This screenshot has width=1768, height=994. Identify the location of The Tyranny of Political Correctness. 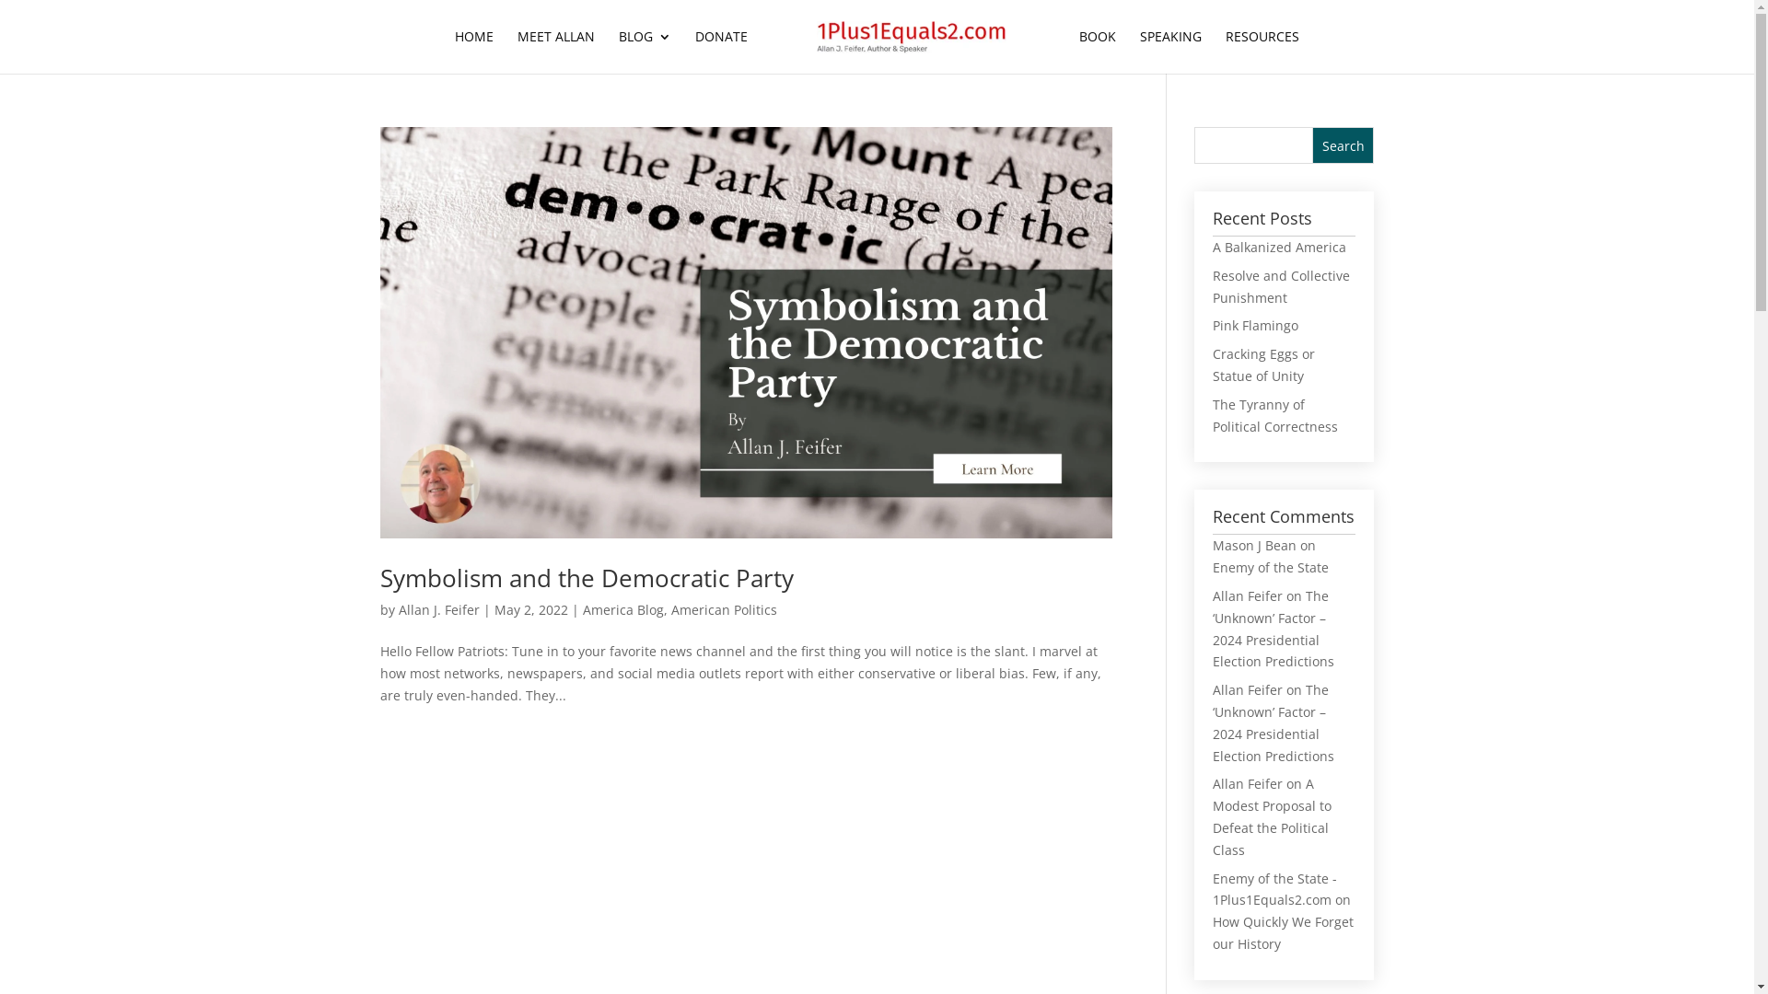
(1275, 416).